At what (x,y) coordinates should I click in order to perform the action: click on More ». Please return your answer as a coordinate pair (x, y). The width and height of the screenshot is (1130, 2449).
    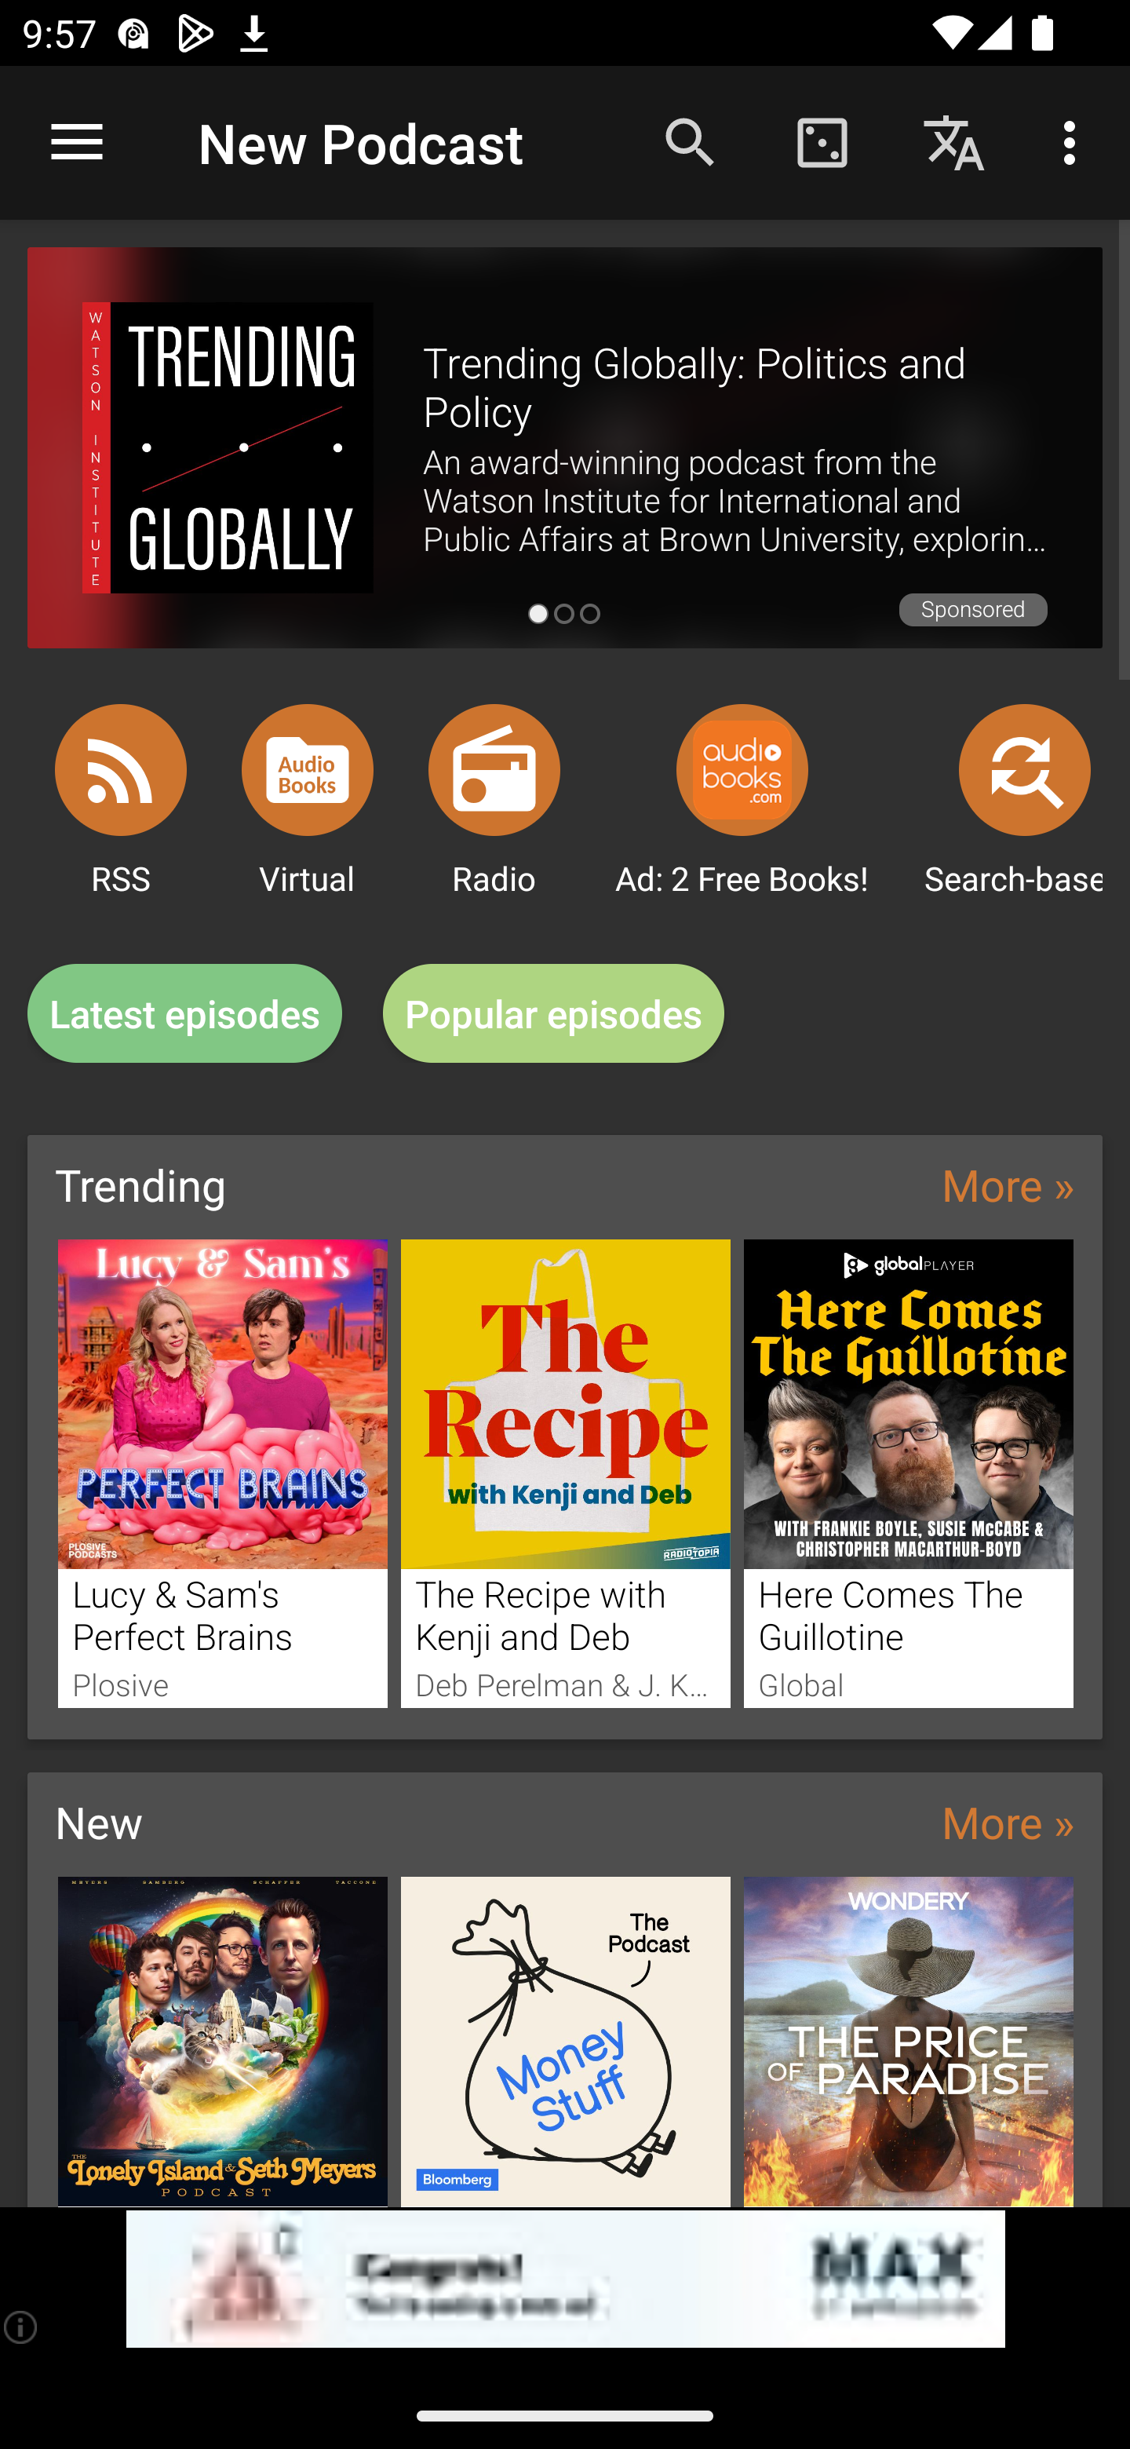
    Looking at the image, I should click on (1008, 1184).